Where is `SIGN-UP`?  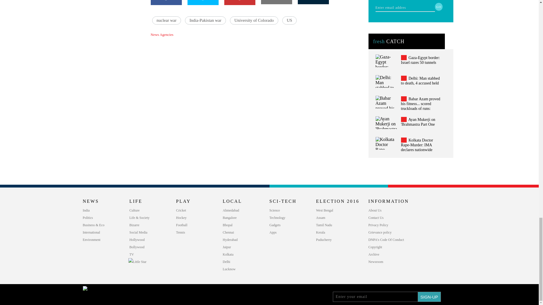
SIGN-UP is located at coordinates (429, 297).